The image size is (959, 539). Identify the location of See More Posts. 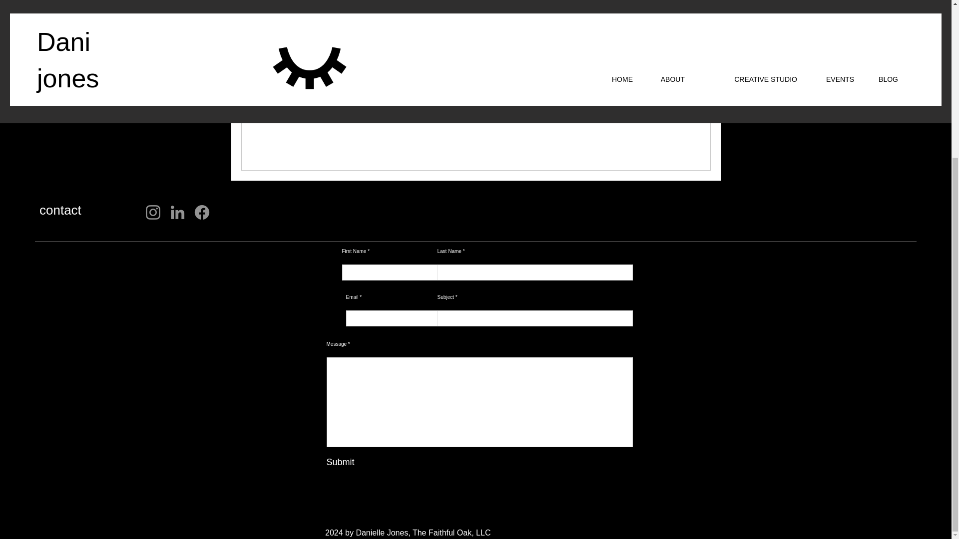
(476, 91).